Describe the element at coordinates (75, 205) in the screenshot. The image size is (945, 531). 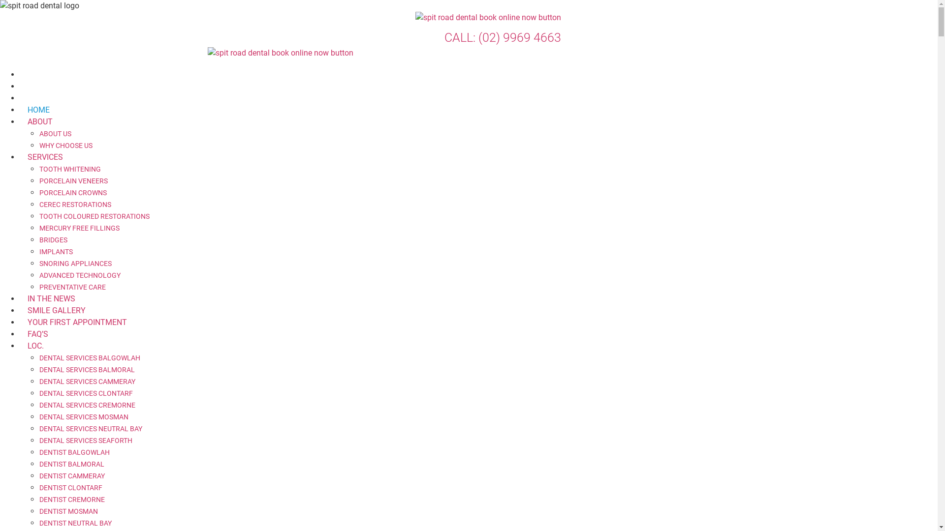
I see `CEREC RESTORATIONS` at that location.